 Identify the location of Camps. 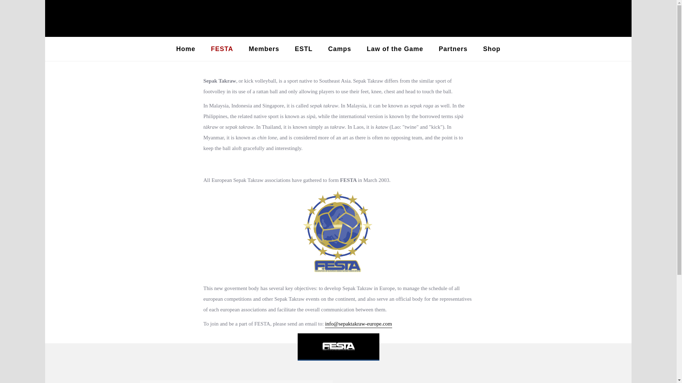
(340, 49).